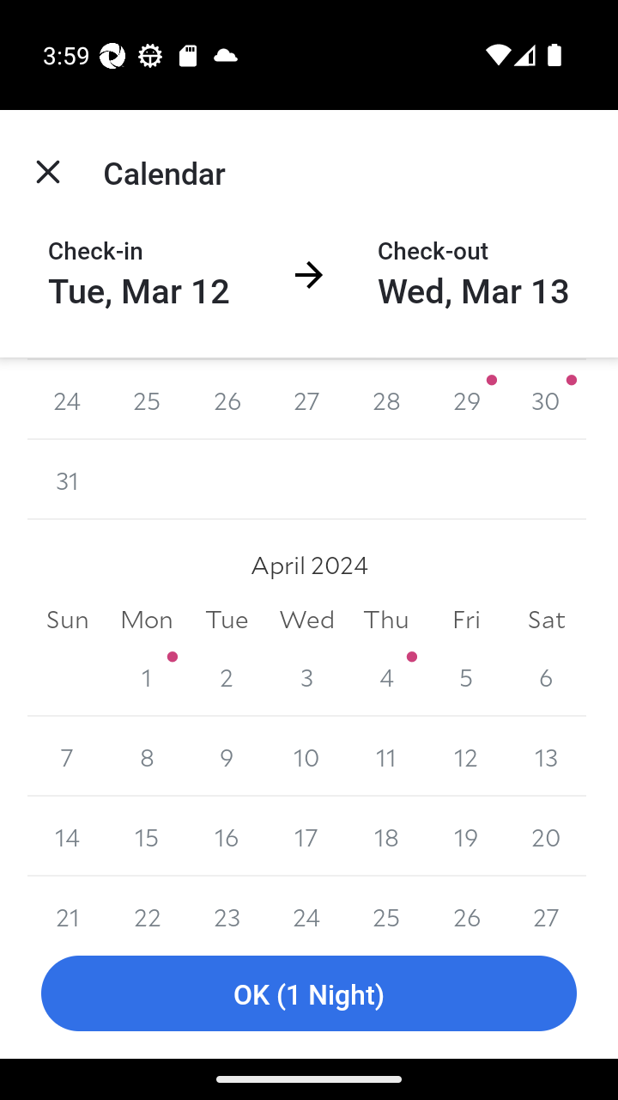 The image size is (618, 1100). I want to click on 21 21 April 2024, so click(67, 902).